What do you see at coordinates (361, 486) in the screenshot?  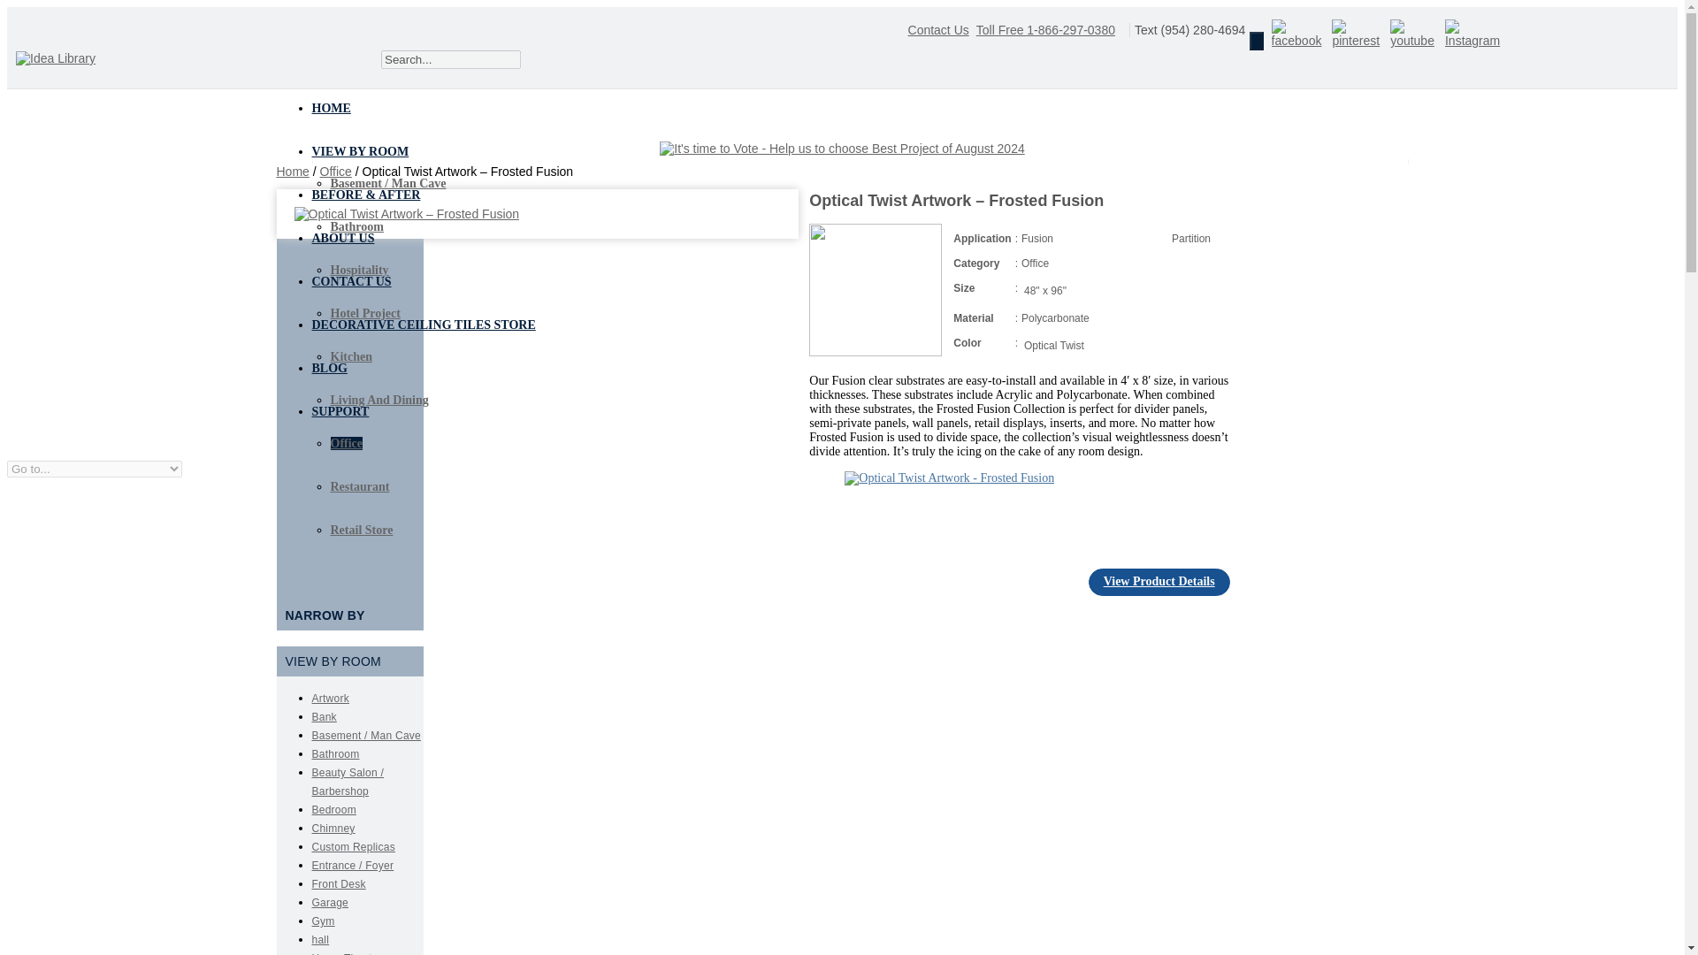 I see `Restaurant` at bounding box center [361, 486].